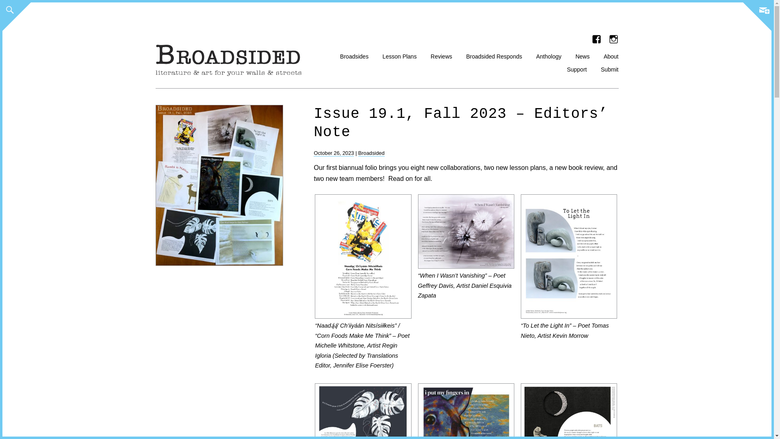 Image resolution: width=780 pixels, height=439 pixels. Describe the element at coordinates (549, 55) in the screenshot. I see `Anthology` at that location.